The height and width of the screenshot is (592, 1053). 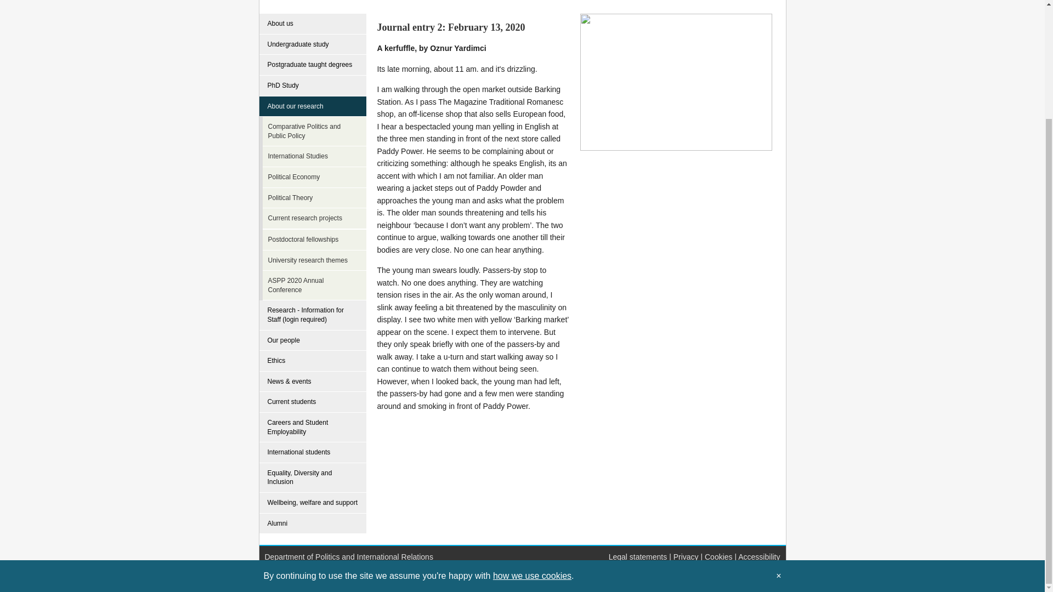 I want to click on Comparative Politics and Public Policy, so click(x=316, y=131).